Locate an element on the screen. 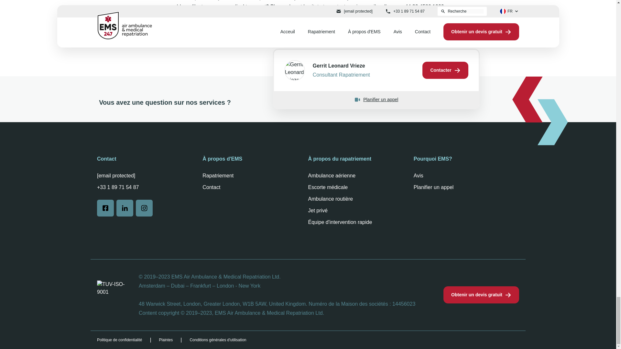  Planifier un appel is located at coordinates (376, 100).